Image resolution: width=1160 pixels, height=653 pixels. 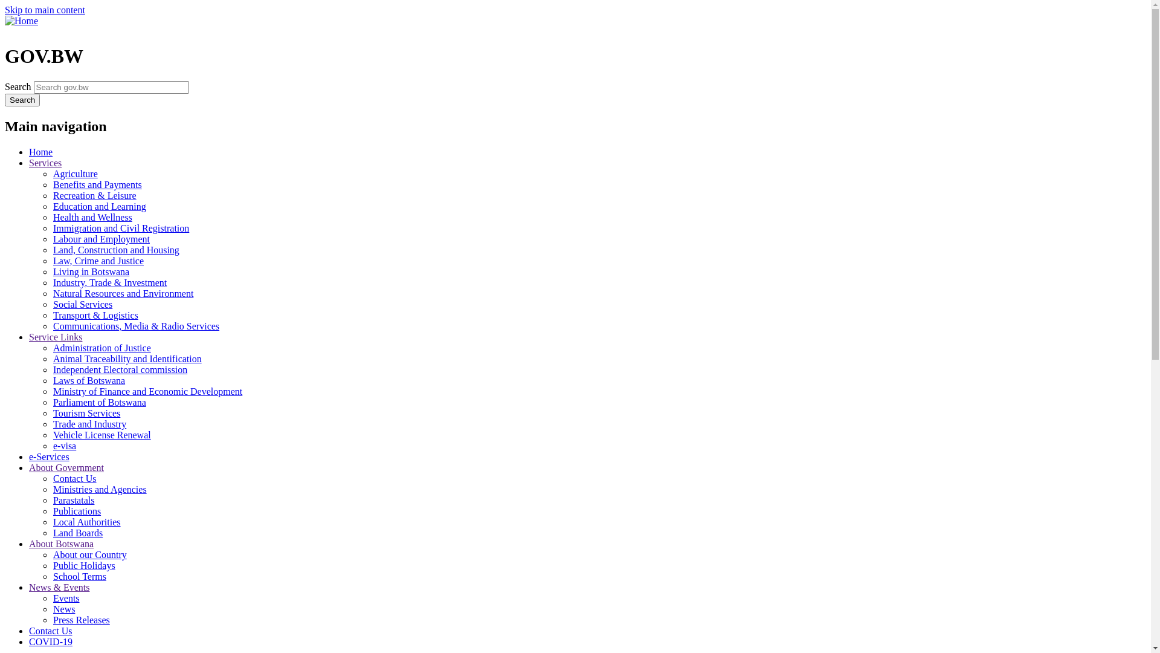 What do you see at coordinates (91, 272) in the screenshot?
I see `Living in Botswana` at bounding box center [91, 272].